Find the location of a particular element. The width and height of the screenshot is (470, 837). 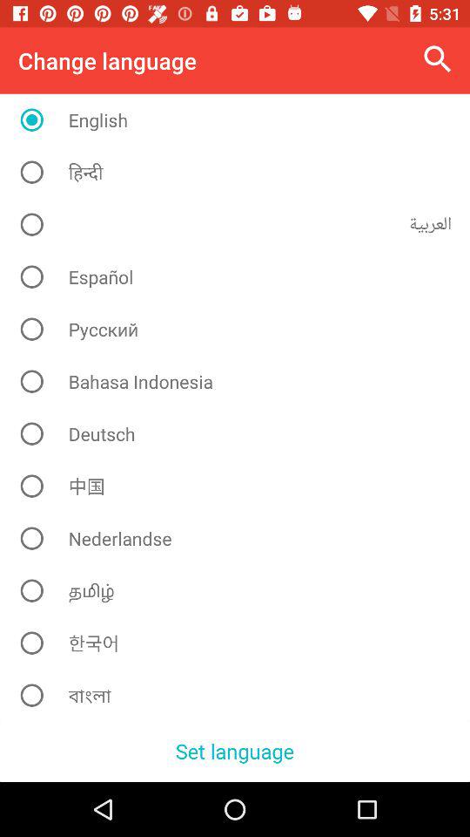

tap deutsch is located at coordinates (242, 433).